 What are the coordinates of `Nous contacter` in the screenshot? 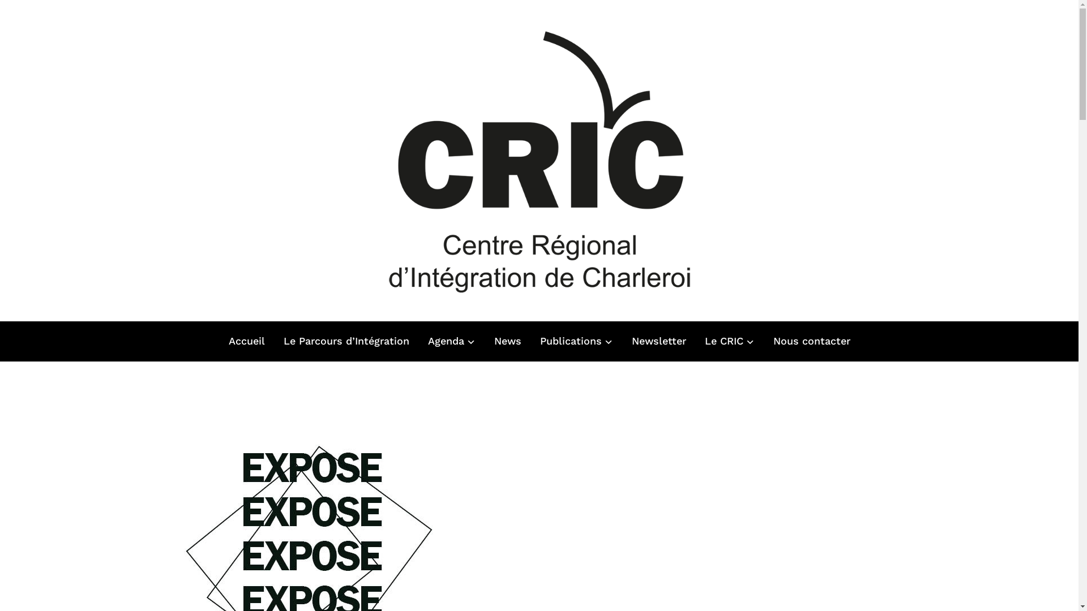 It's located at (812, 342).